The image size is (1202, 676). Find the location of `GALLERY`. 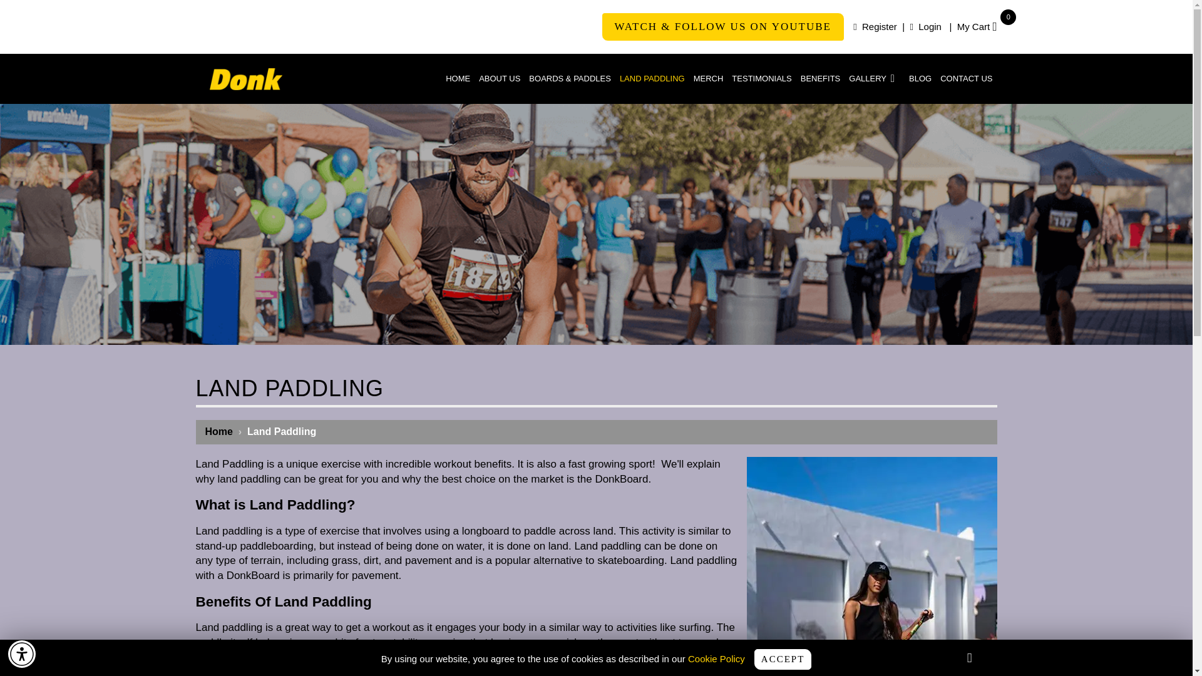

GALLERY is located at coordinates (652, 79).